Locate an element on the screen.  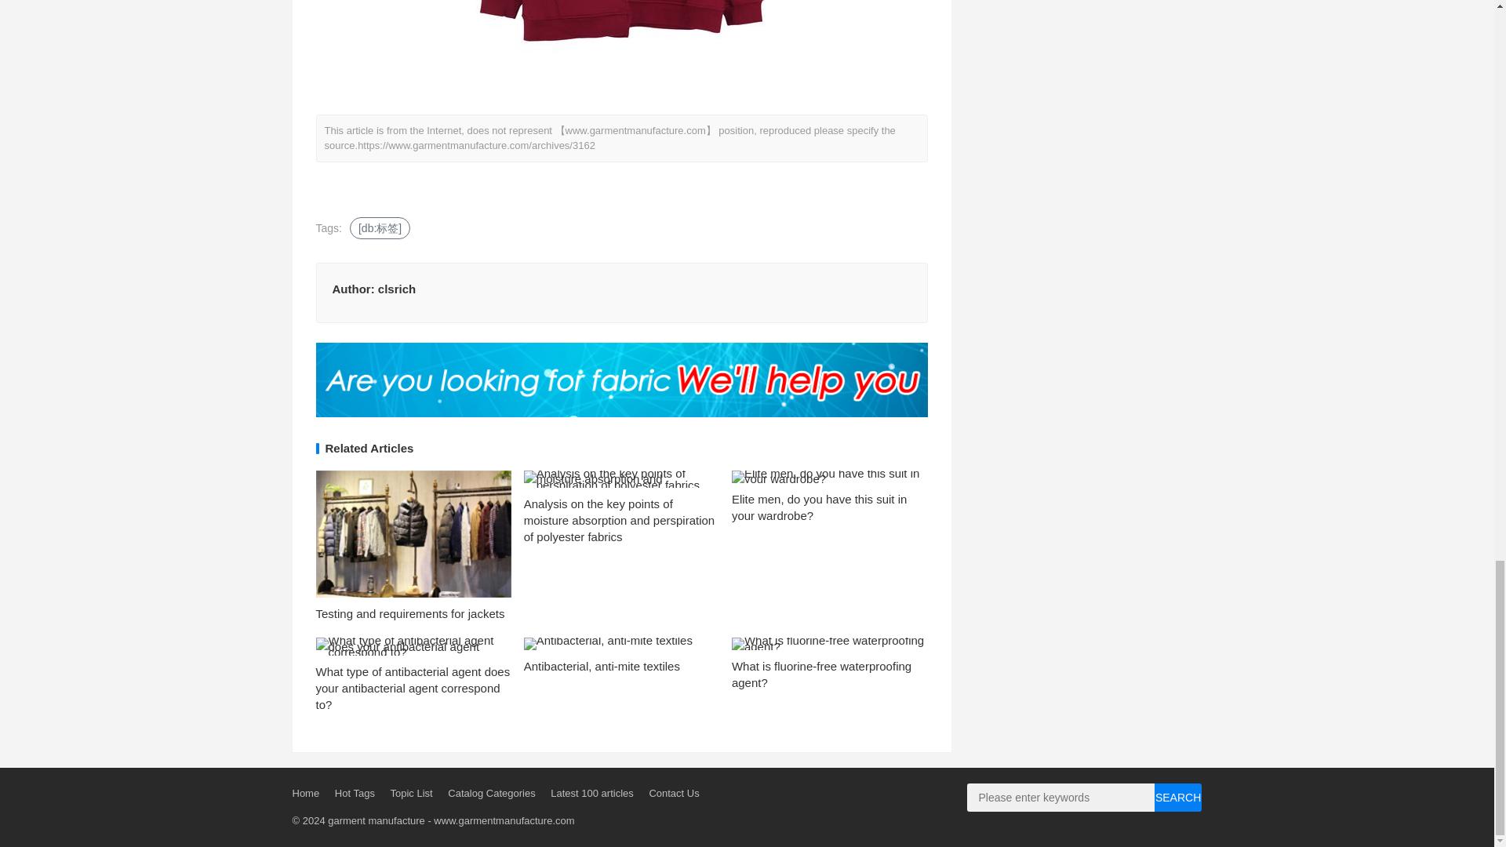
clsrich is located at coordinates (396, 289).